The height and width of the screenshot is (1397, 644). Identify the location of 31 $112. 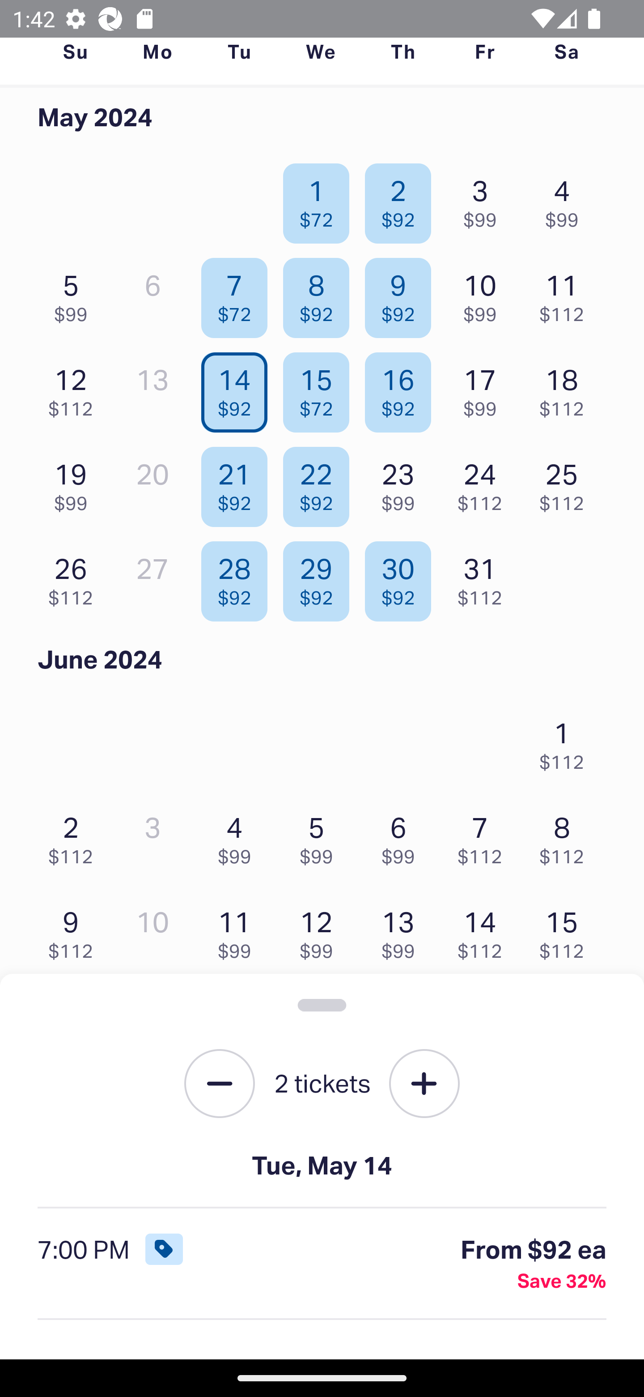
(484, 578).